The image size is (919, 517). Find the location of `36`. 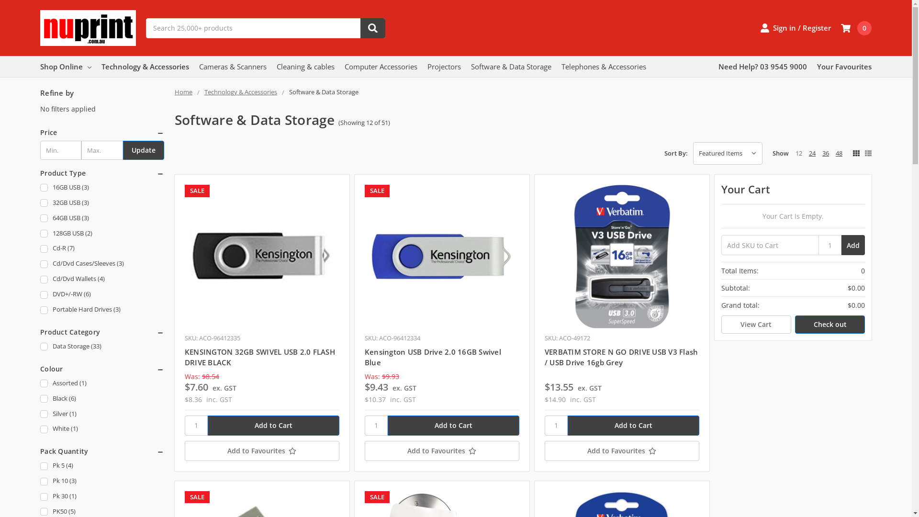

36 is located at coordinates (826, 153).